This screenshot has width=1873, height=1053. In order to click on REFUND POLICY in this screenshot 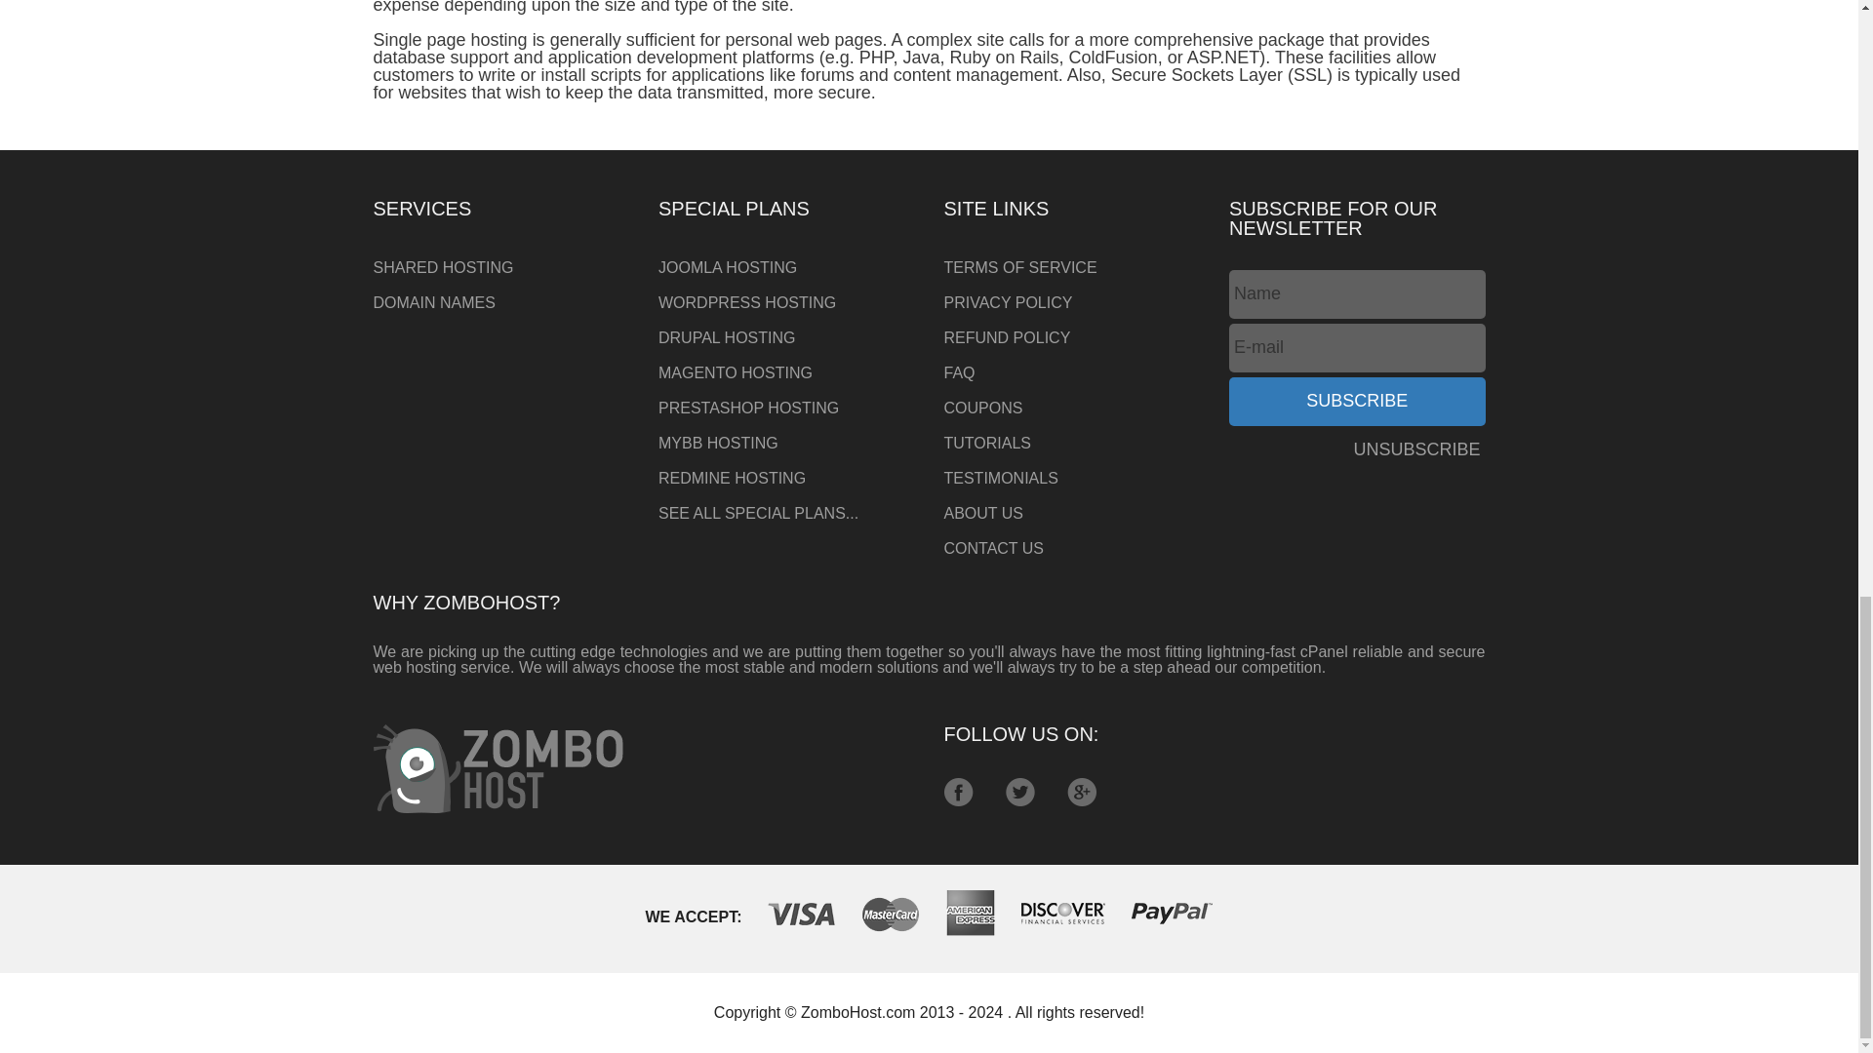, I will do `click(1071, 338)`.